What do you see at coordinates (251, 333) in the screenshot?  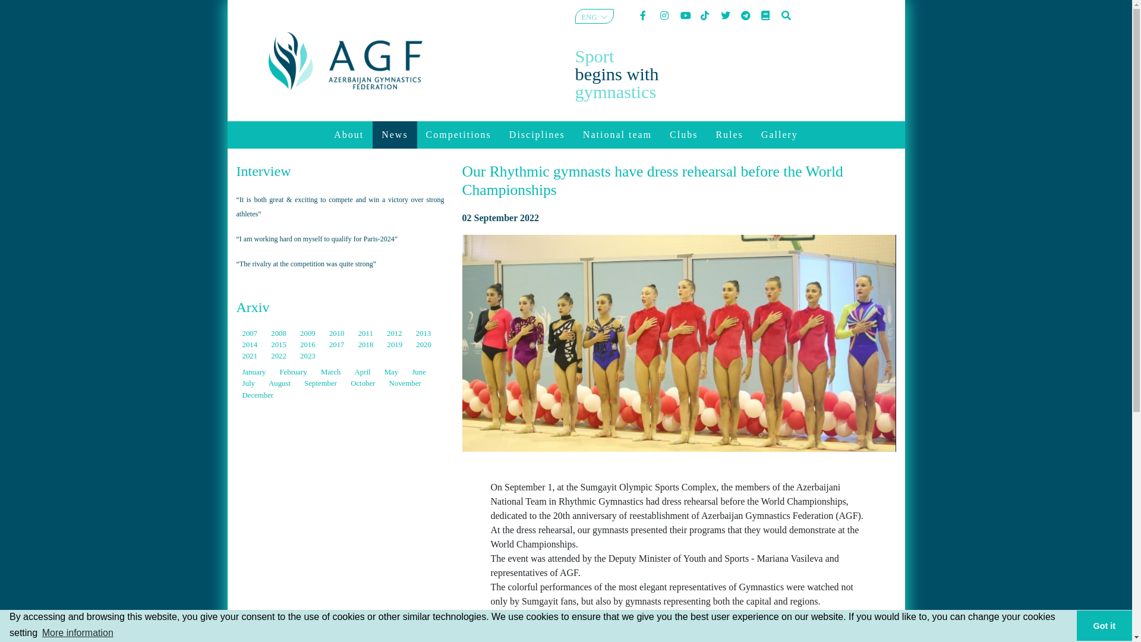 I see `2007` at bounding box center [251, 333].